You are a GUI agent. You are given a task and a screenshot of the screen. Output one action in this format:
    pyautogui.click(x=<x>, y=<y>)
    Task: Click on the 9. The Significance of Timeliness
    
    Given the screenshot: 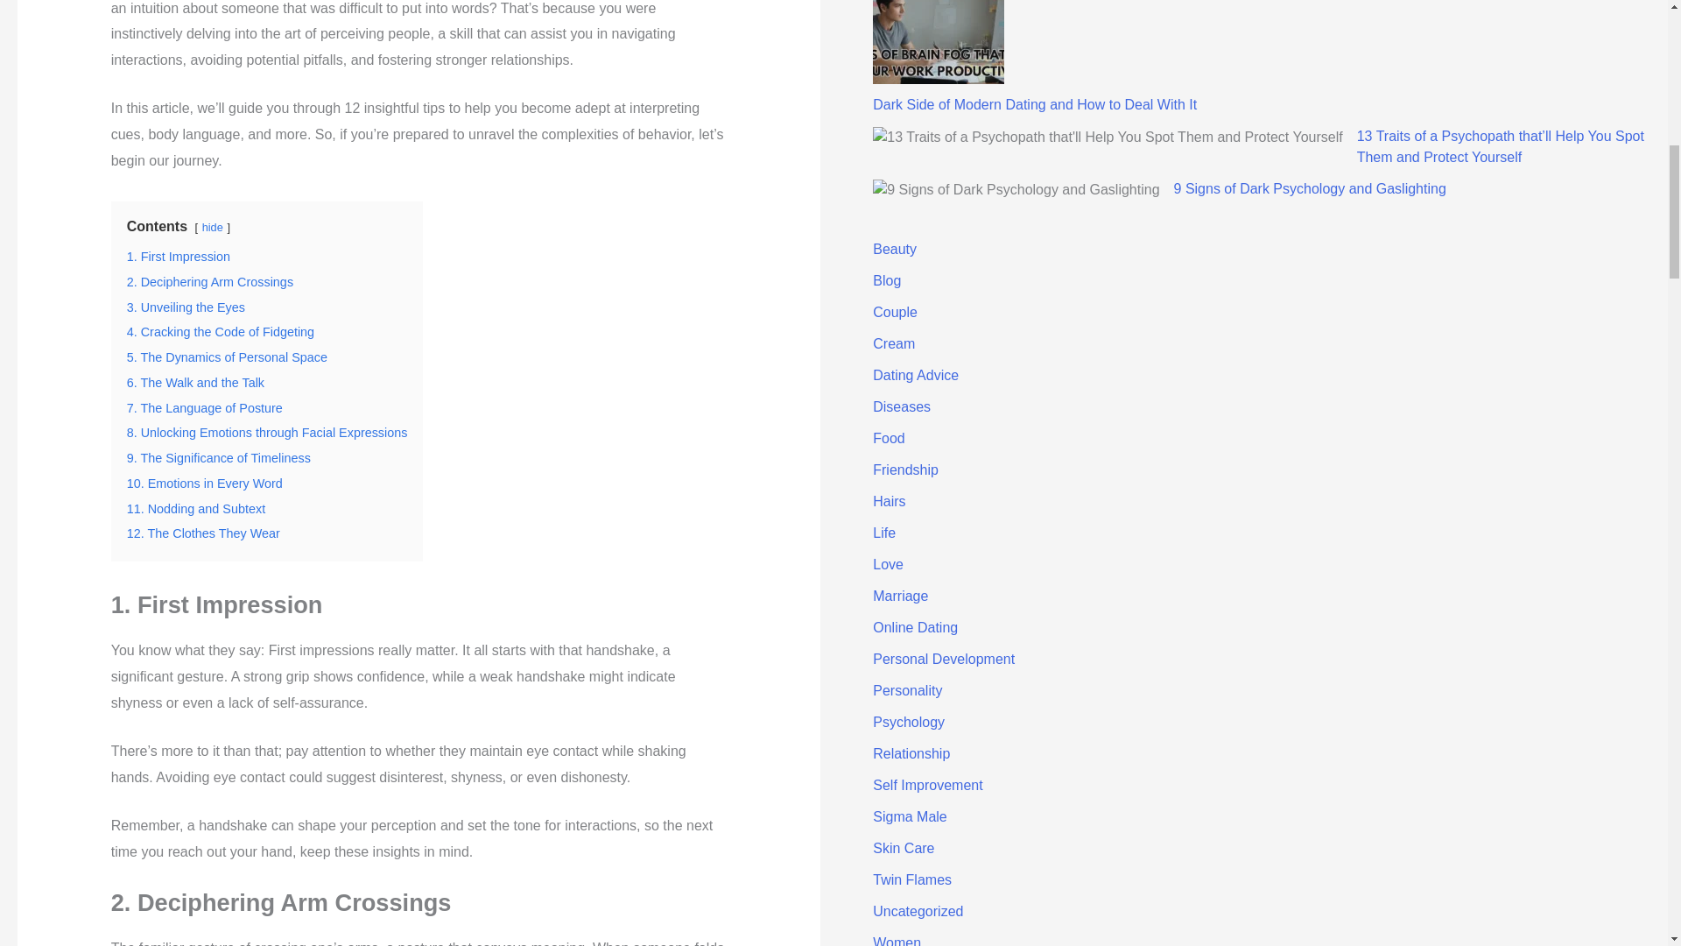 What is the action you would take?
    pyautogui.click(x=219, y=458)
    